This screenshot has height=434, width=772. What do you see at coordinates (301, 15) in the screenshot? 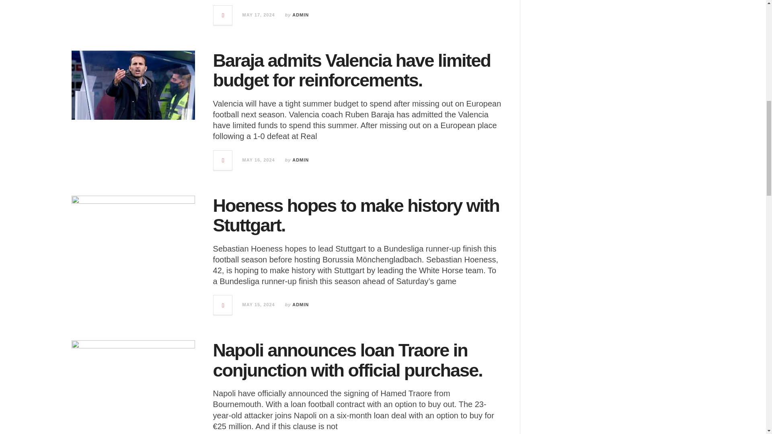
I see `Posts by admin` at bounding box center [301, 15].